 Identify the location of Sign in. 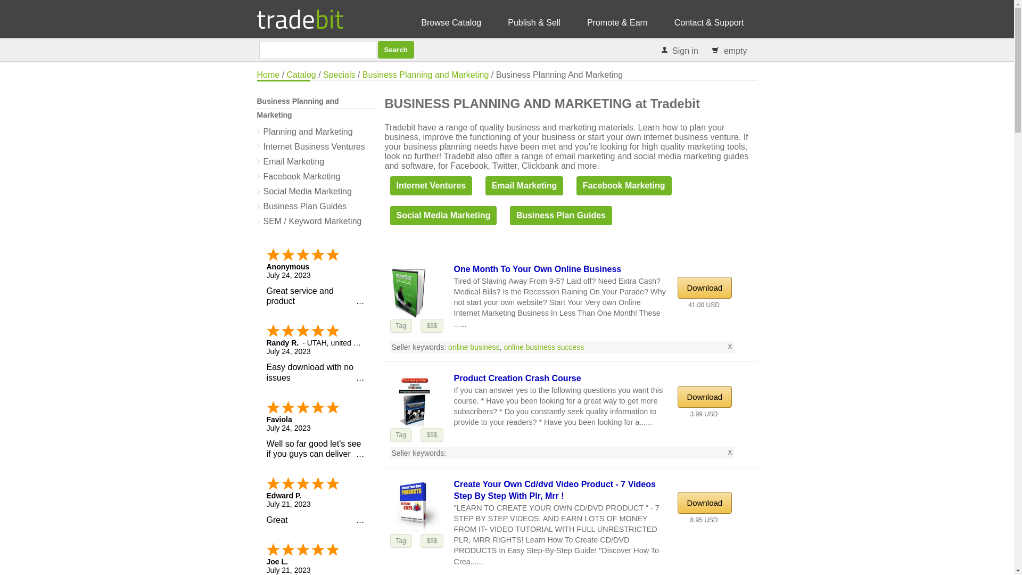
(685, 51).